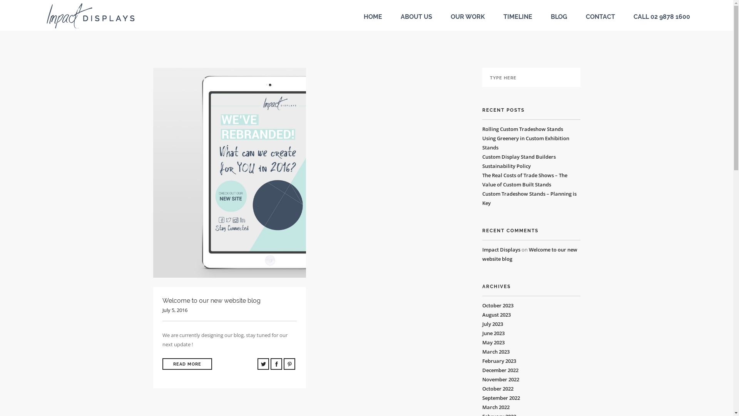 This screenshot has width=739, height=416. I want to click on July 2023, so click(492, 324).